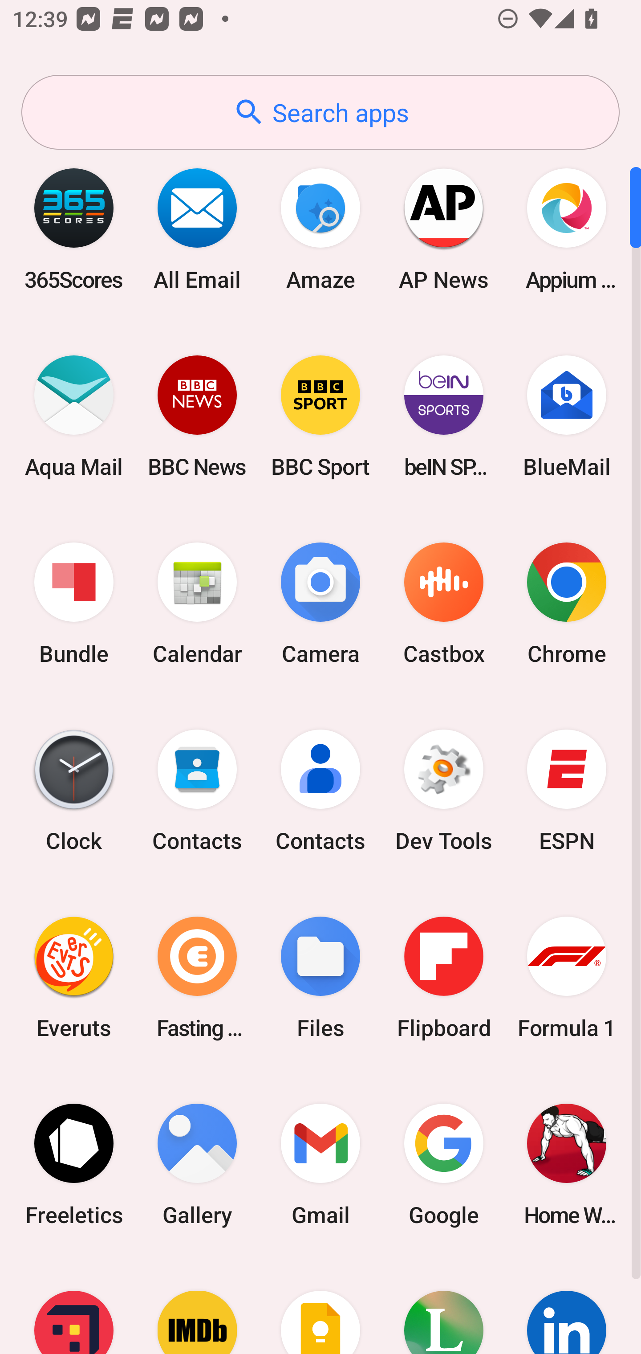 This screenshot has height=1354, width=641. What do you see at coordinates (320, 112) in the screenshot?
I see `  Search apps` at bounding box center [320, 112].